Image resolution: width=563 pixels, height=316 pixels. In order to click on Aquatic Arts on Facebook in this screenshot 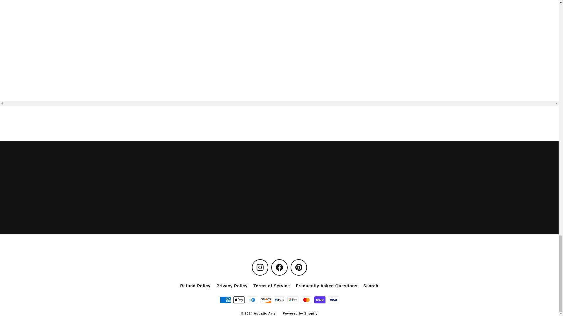, I will do `click(279, 267)`.